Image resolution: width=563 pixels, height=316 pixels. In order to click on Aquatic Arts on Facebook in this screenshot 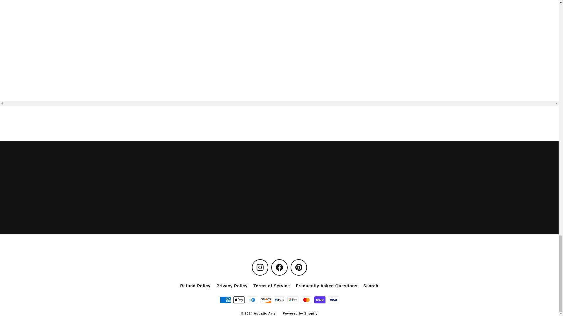, I will do `click(279, 267)`.